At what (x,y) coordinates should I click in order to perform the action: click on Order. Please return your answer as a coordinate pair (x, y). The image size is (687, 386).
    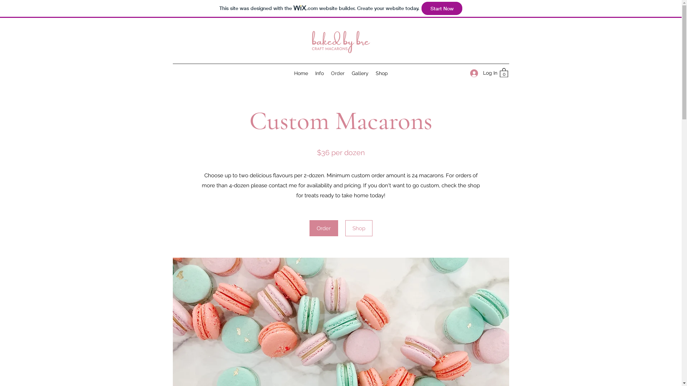
    Looking at the image, I should click on (337, 73).